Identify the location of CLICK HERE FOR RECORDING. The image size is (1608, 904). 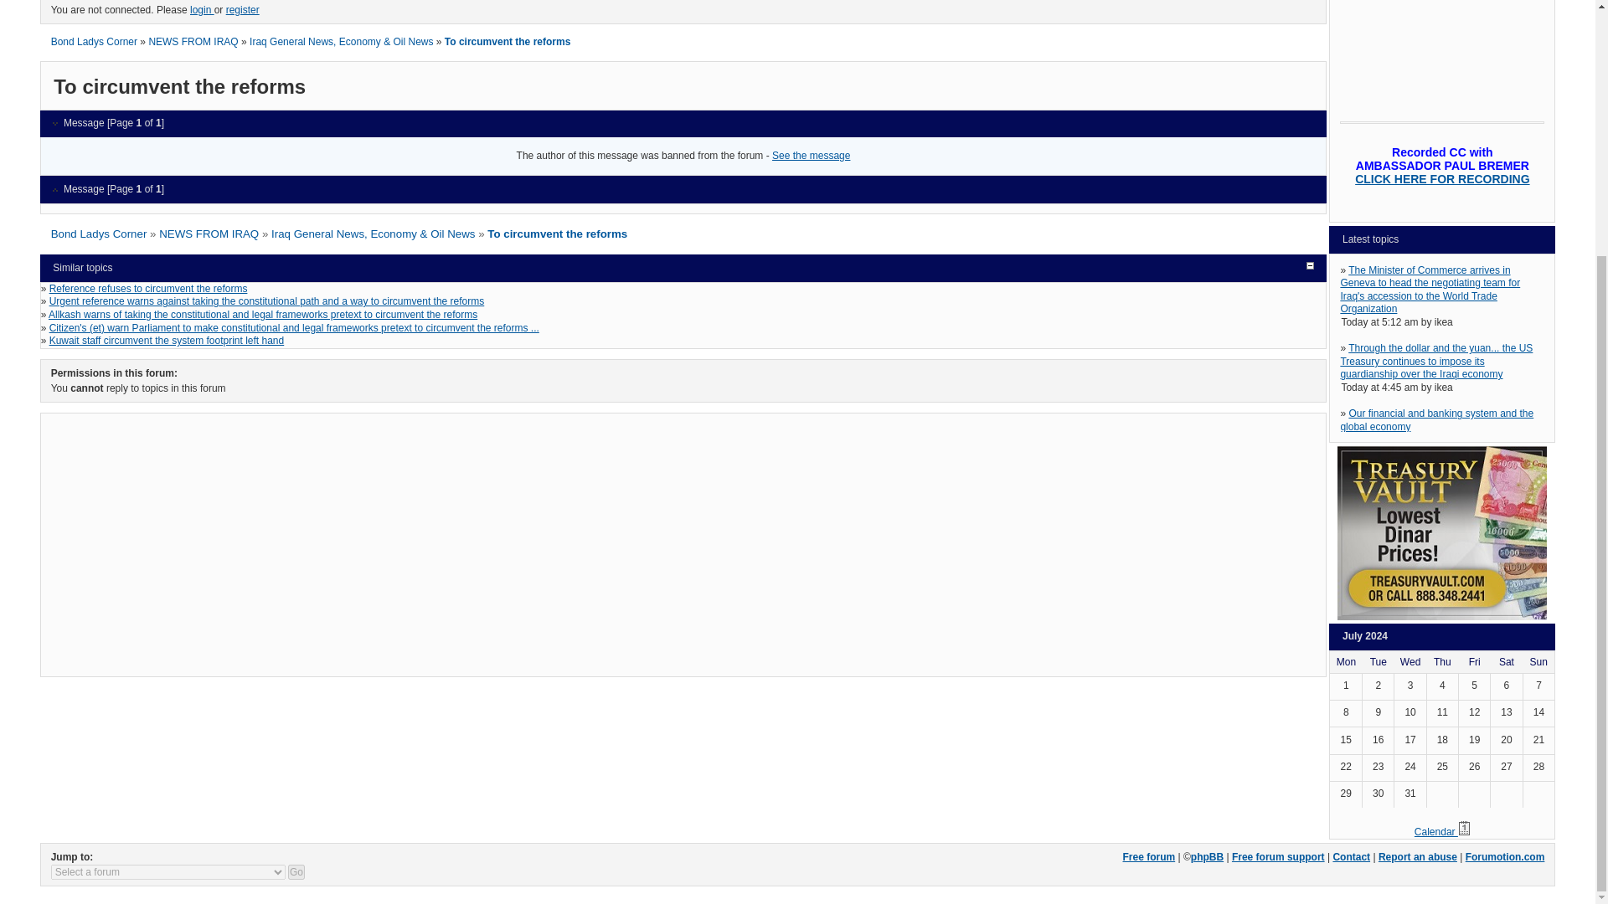
(1442, 179).